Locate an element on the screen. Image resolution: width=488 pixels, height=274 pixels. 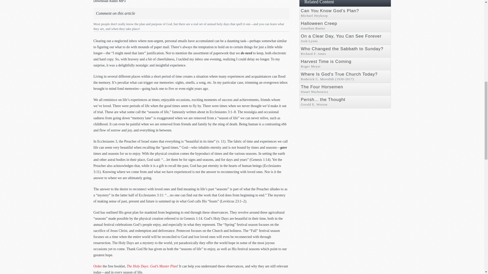
Download Audio MP3 is located at coordinates (110, 1).